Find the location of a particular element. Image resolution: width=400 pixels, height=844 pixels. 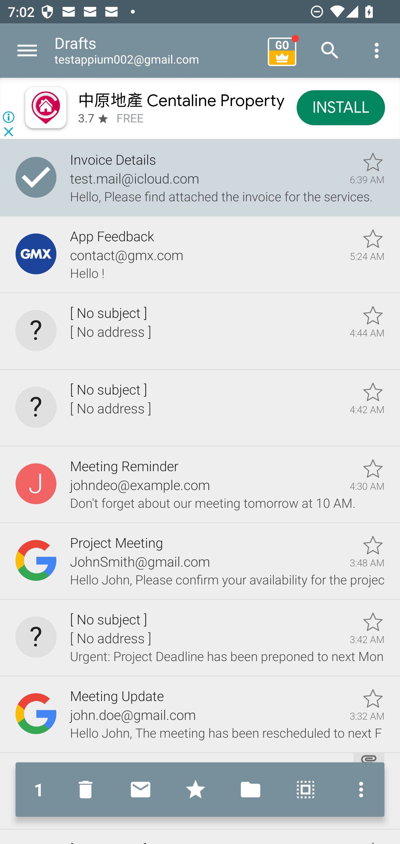

Navigate up is located at coordinates (27, 51).